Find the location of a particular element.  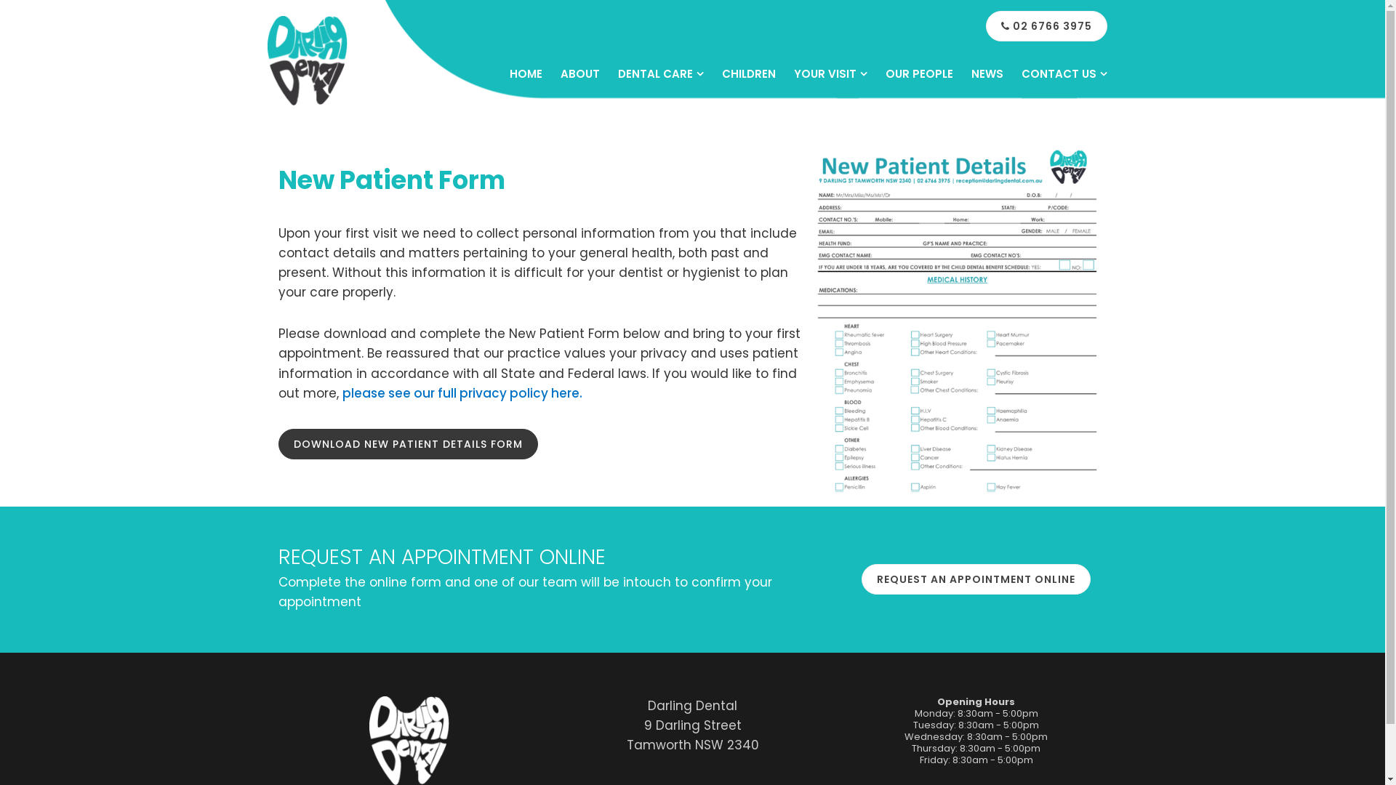

OUR PEOPLE is located at coordinates (919, 74).